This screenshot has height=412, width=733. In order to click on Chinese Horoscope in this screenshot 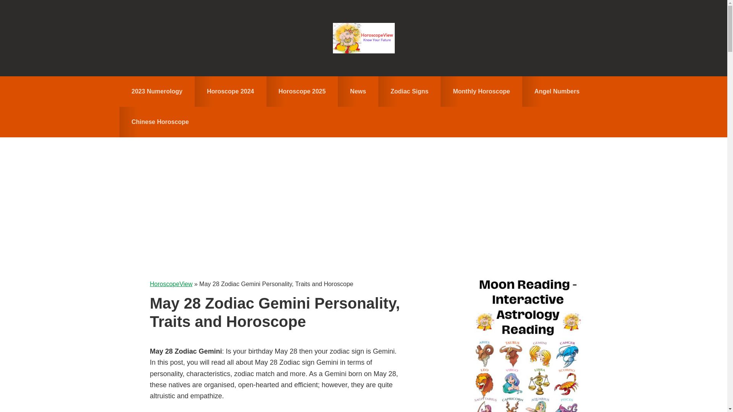, I will do `click(160, 122)`.